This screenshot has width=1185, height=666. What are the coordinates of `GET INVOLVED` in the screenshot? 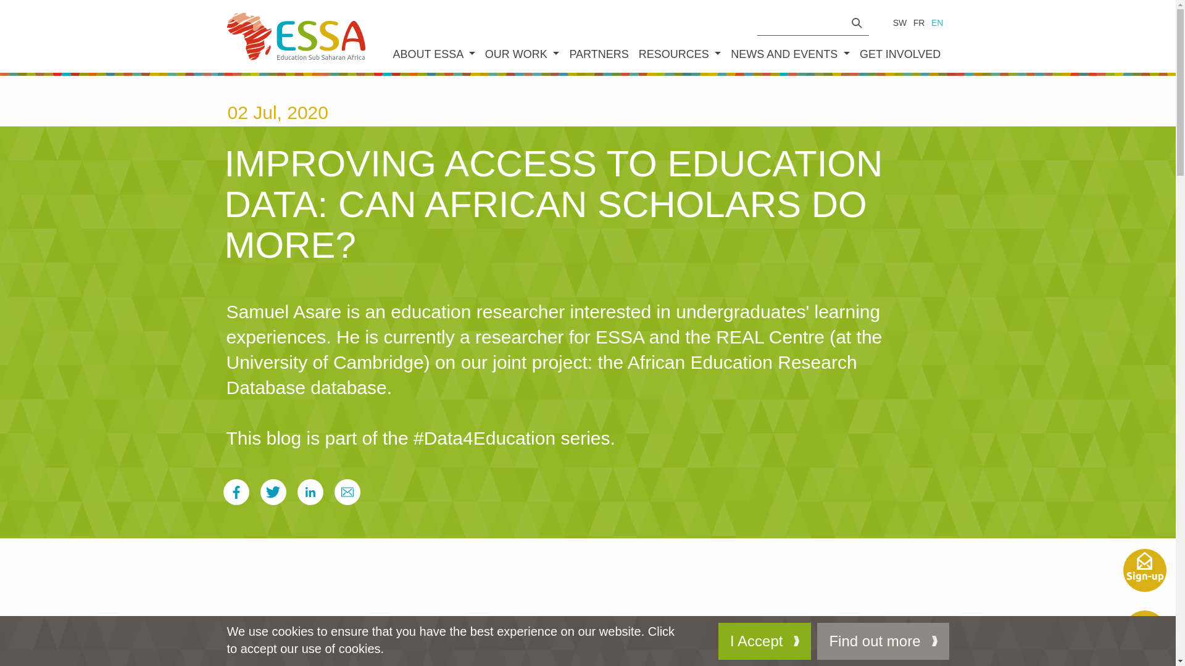 It's located at (900, 54).